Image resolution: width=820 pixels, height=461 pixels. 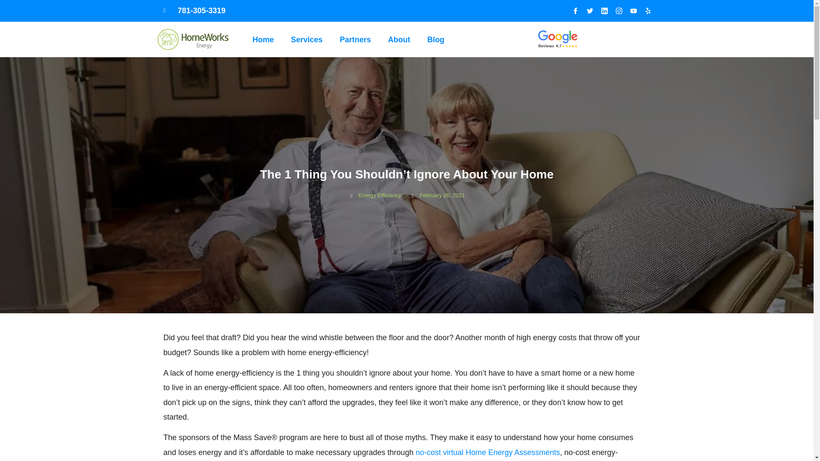 I want to click on Partners, so click(x=355, y=39).